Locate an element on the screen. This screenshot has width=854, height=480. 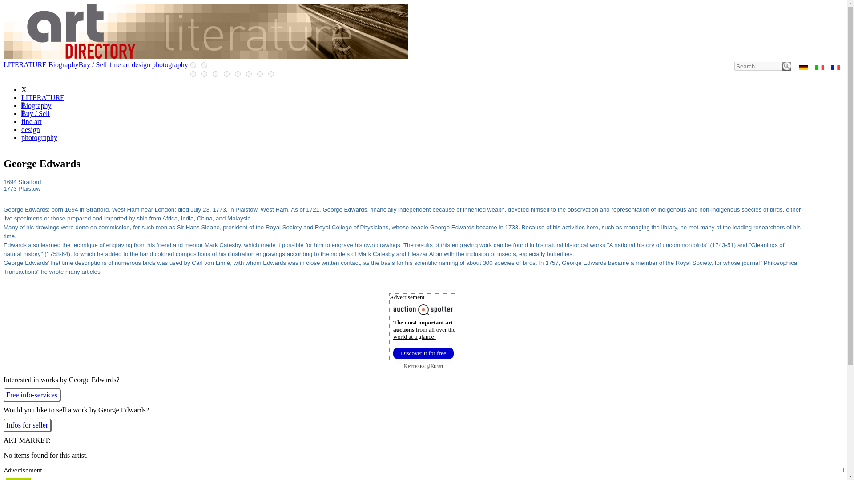
on is located at coordinates (227, 74).